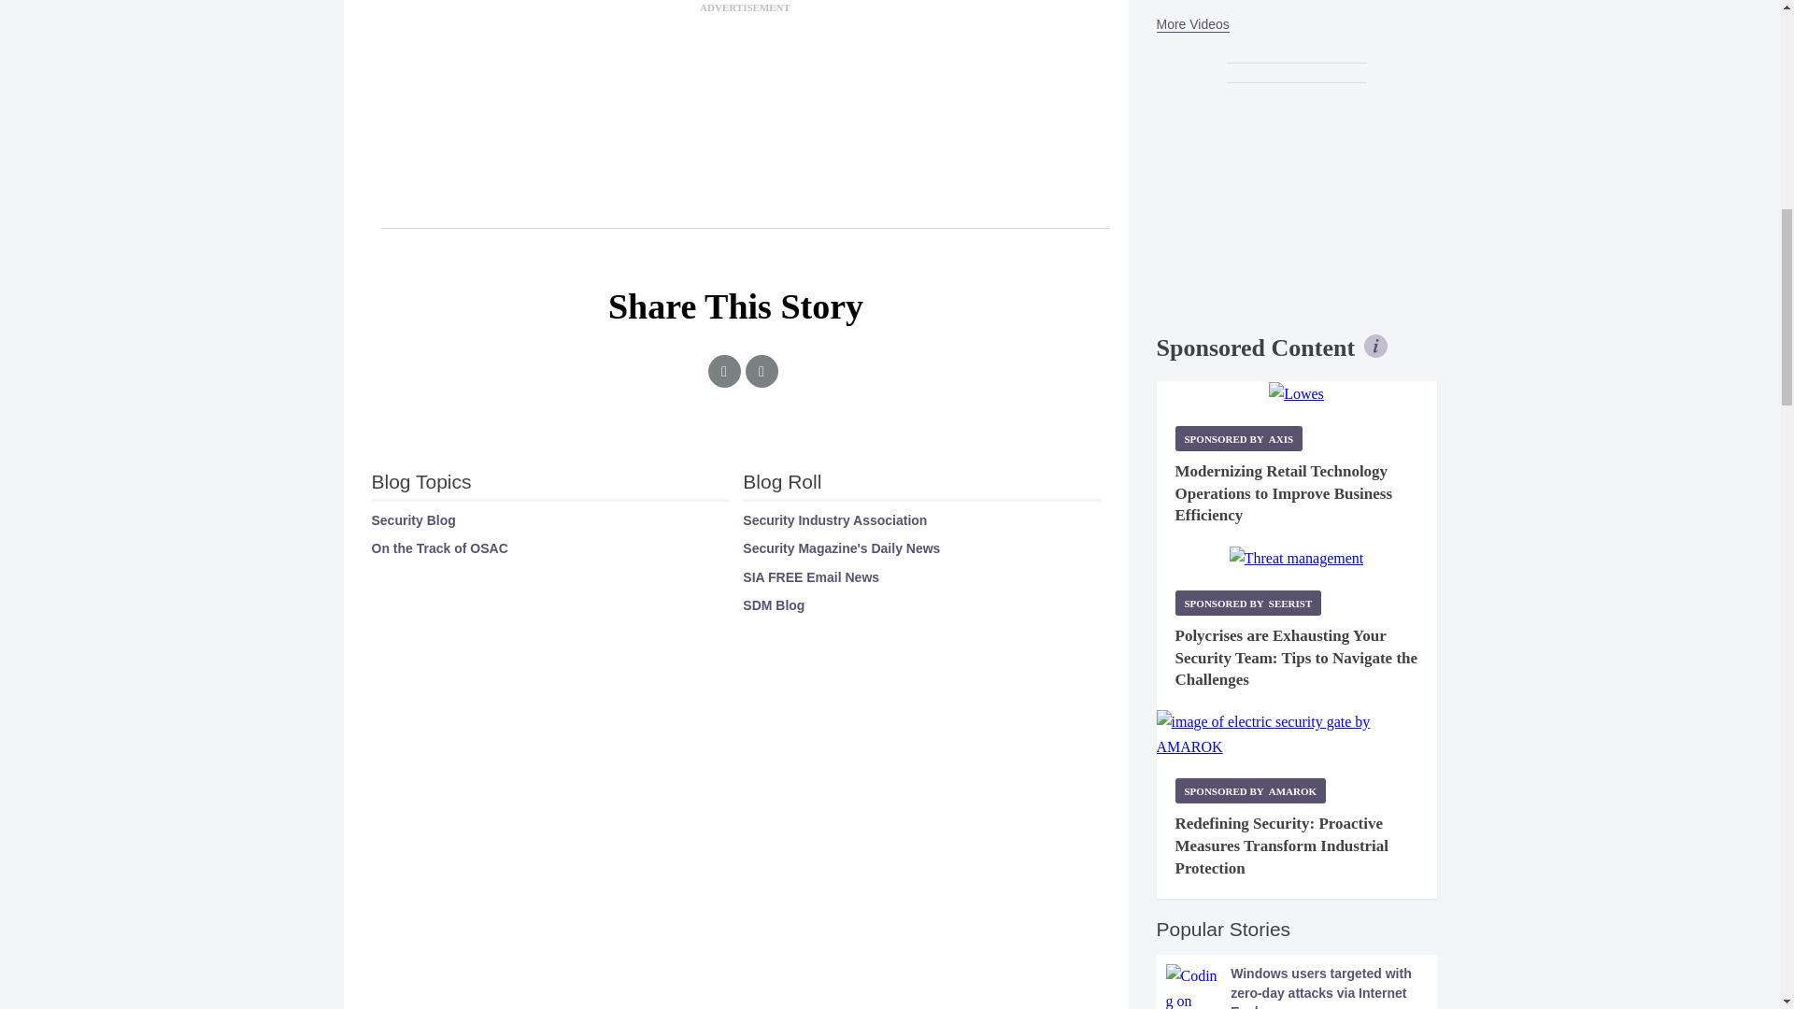 The height and width of the screenshot is (1009, 1794). I want to click on Sponsored by AMAROK, so click(1250, 790).